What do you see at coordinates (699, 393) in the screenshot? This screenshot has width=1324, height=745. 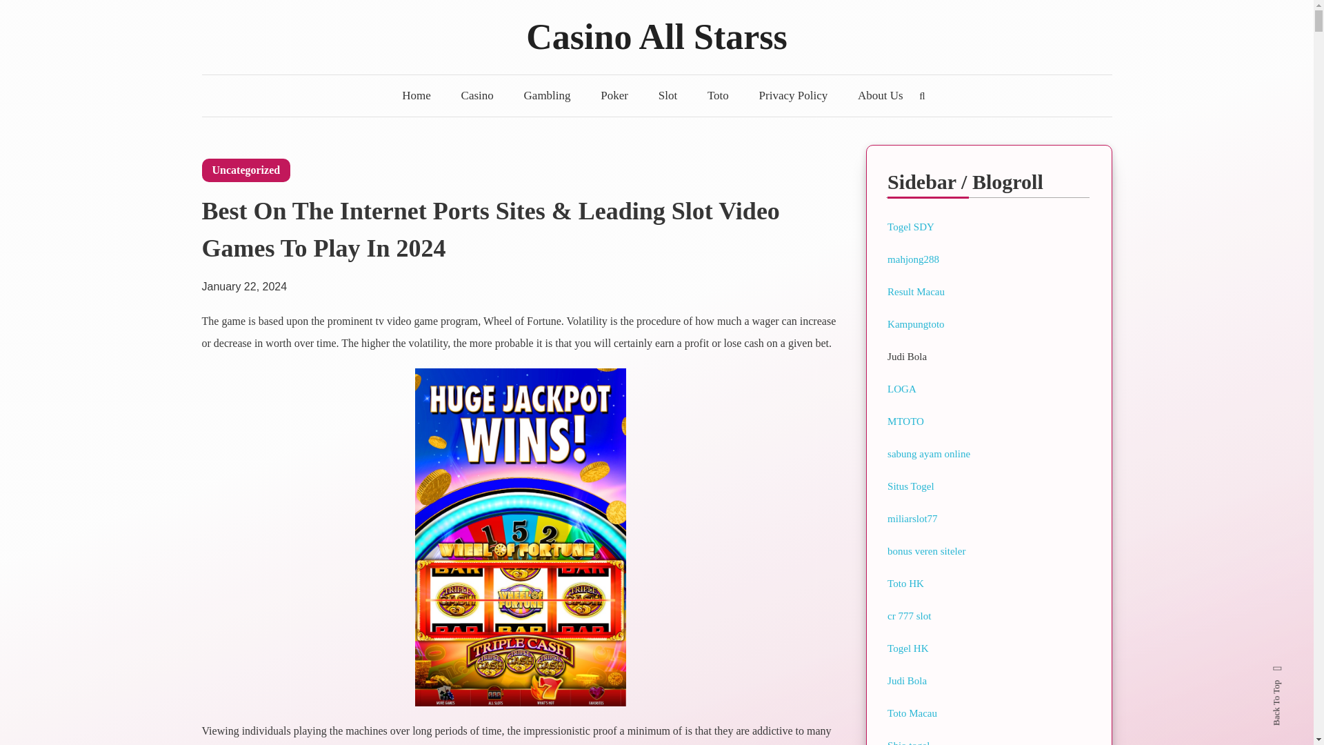 I see `Search` at bounding box center [699, 393].